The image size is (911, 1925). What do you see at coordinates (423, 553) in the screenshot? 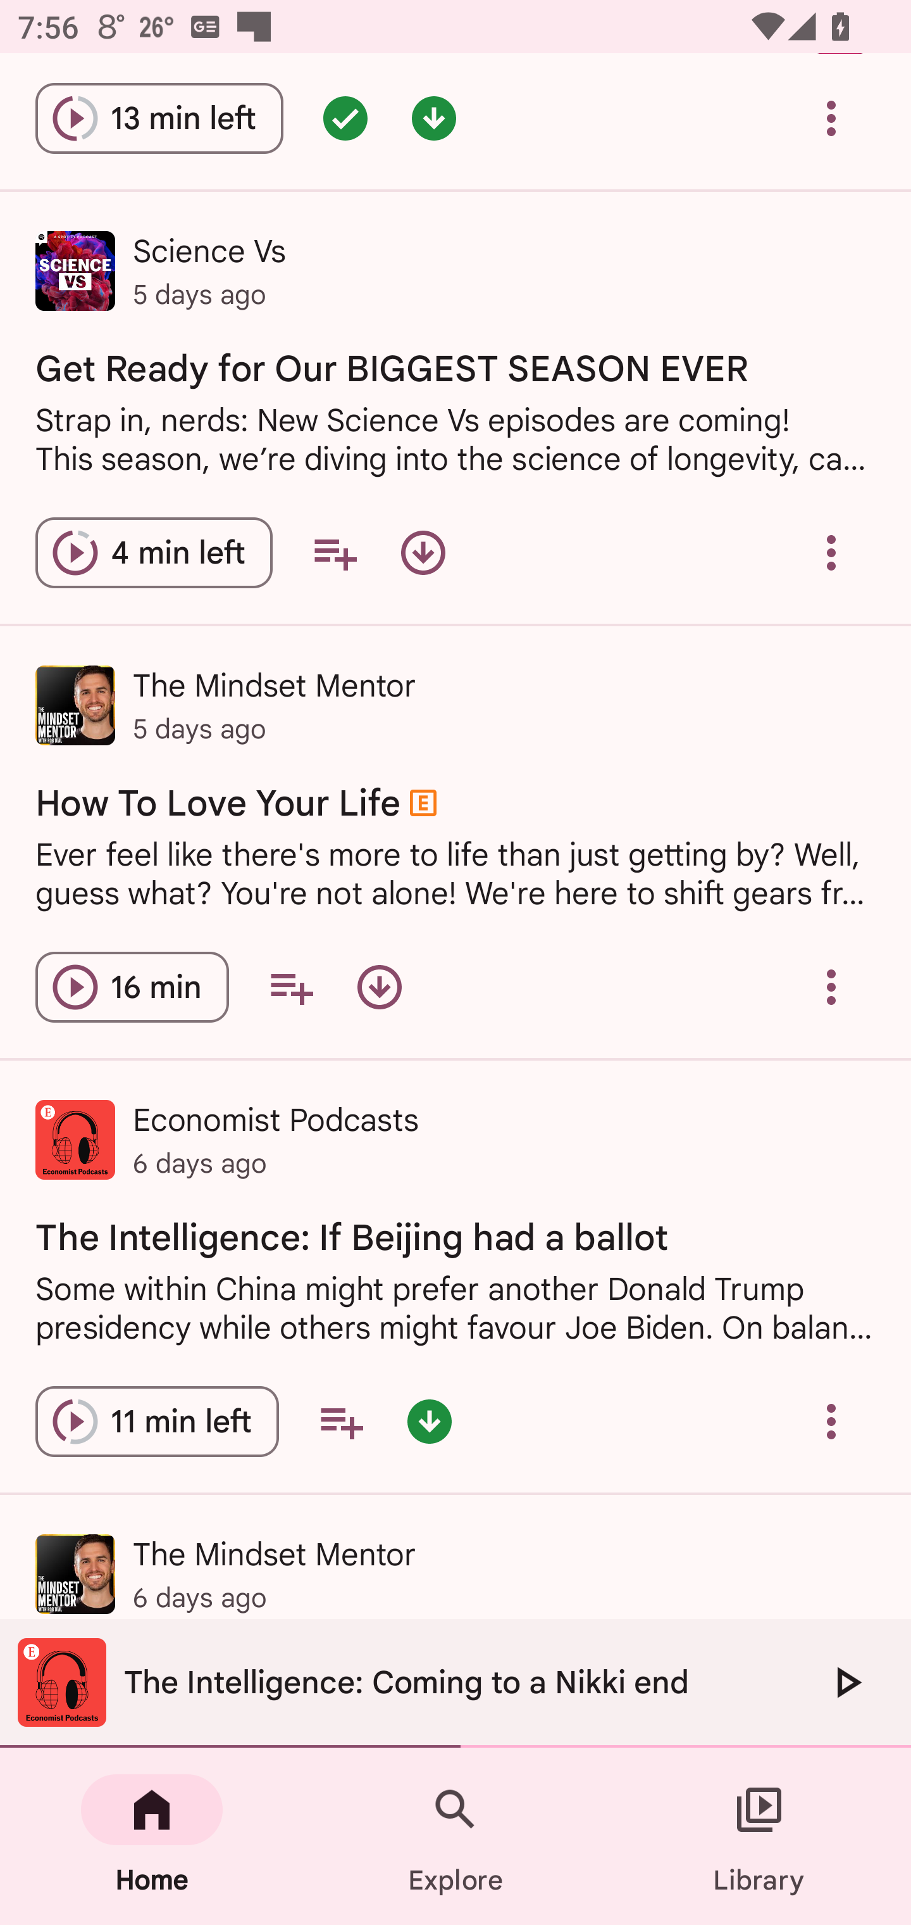
I see `Download episode` at bounding box center [423, 553].